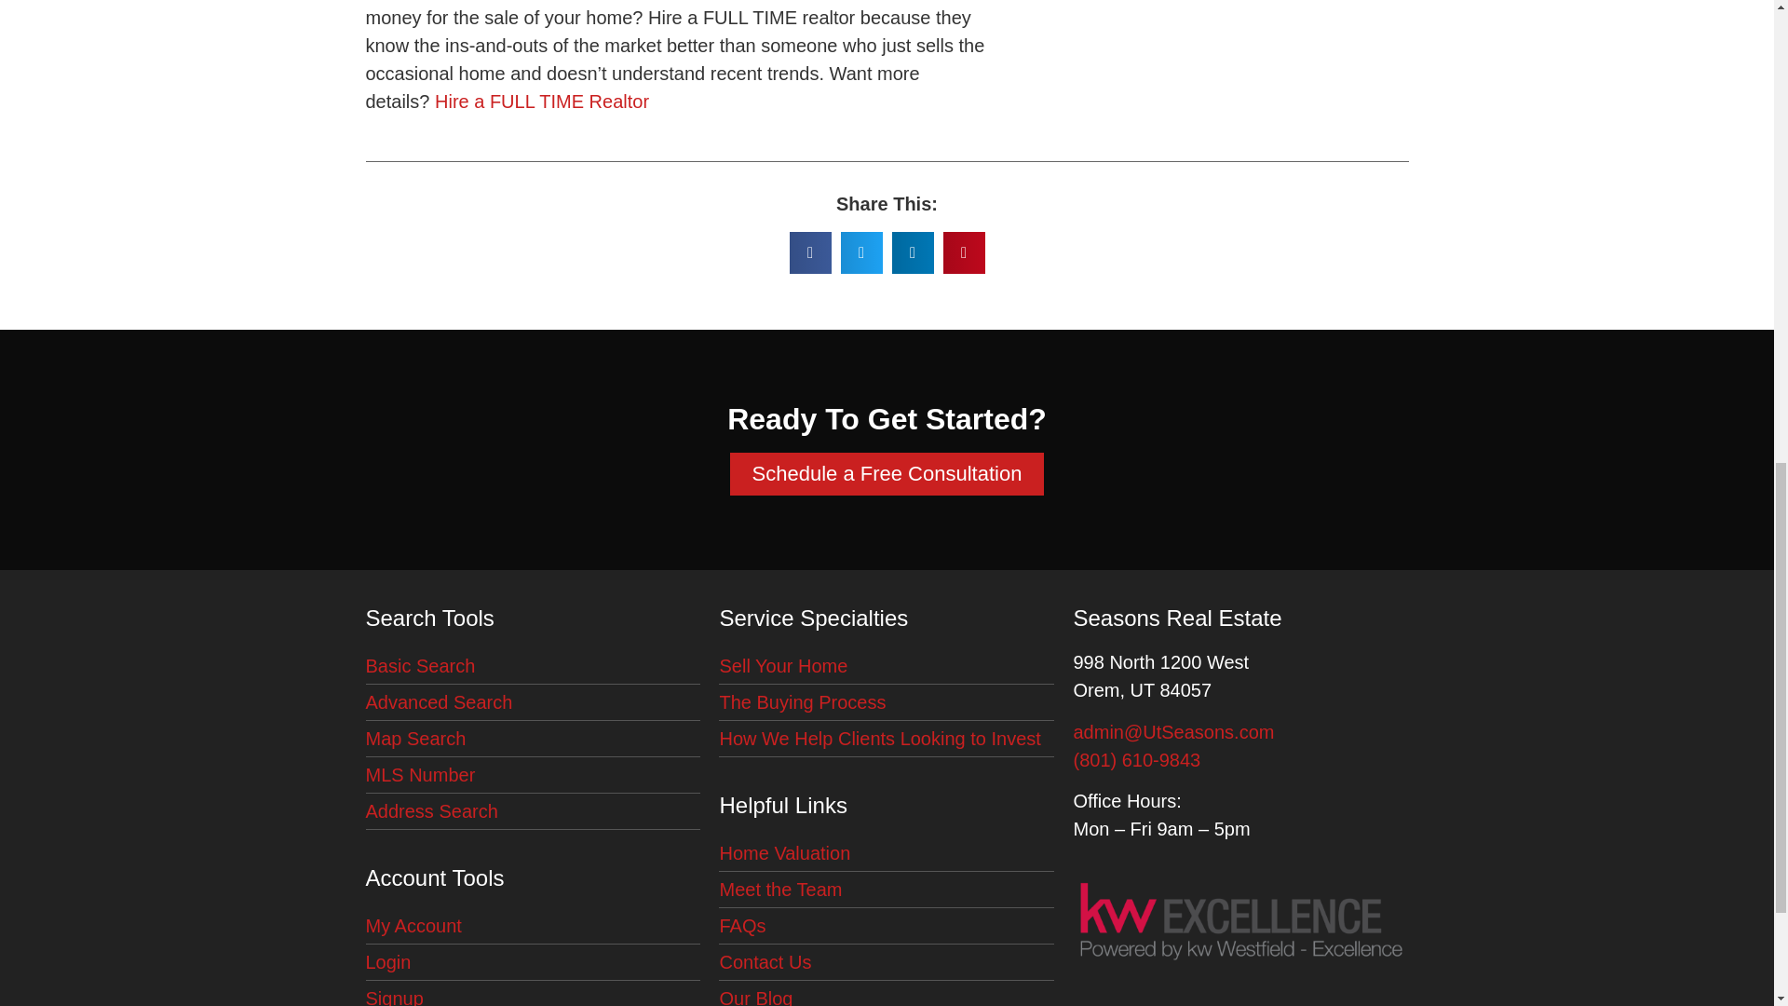  What do you see at coordinates (533, 740) in the screenshot?
I see `Map Search` at bounding box center [533, 740].